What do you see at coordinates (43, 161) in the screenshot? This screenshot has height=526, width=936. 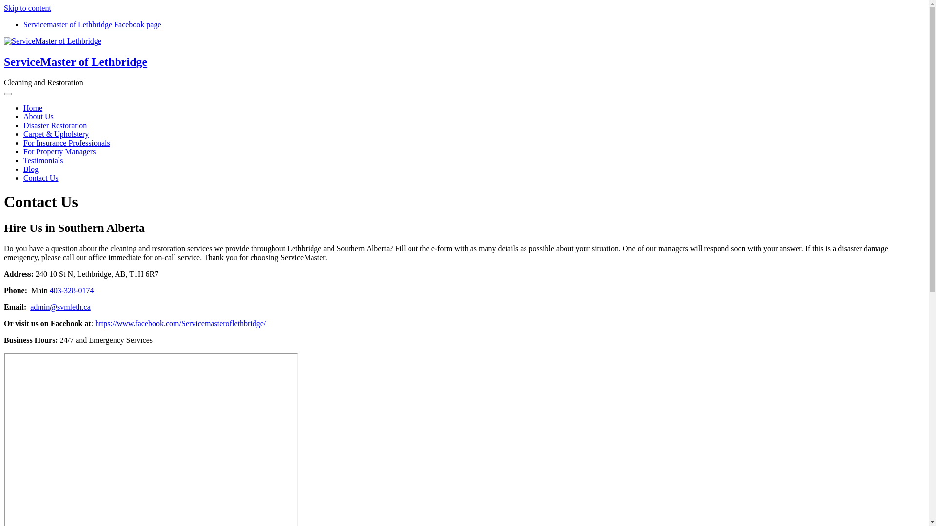 I see `Testimonials` at bounding box center [43, 161].